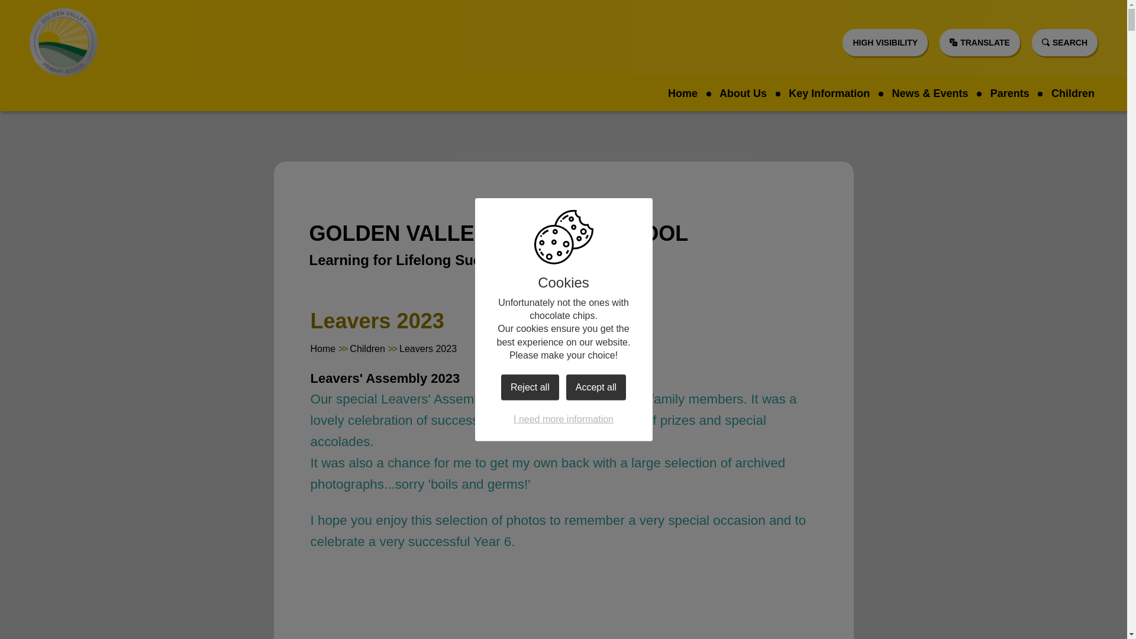 The width and height of the screenshot is (1136, 639). I want to click on SEARCH, so click(1064, 41).